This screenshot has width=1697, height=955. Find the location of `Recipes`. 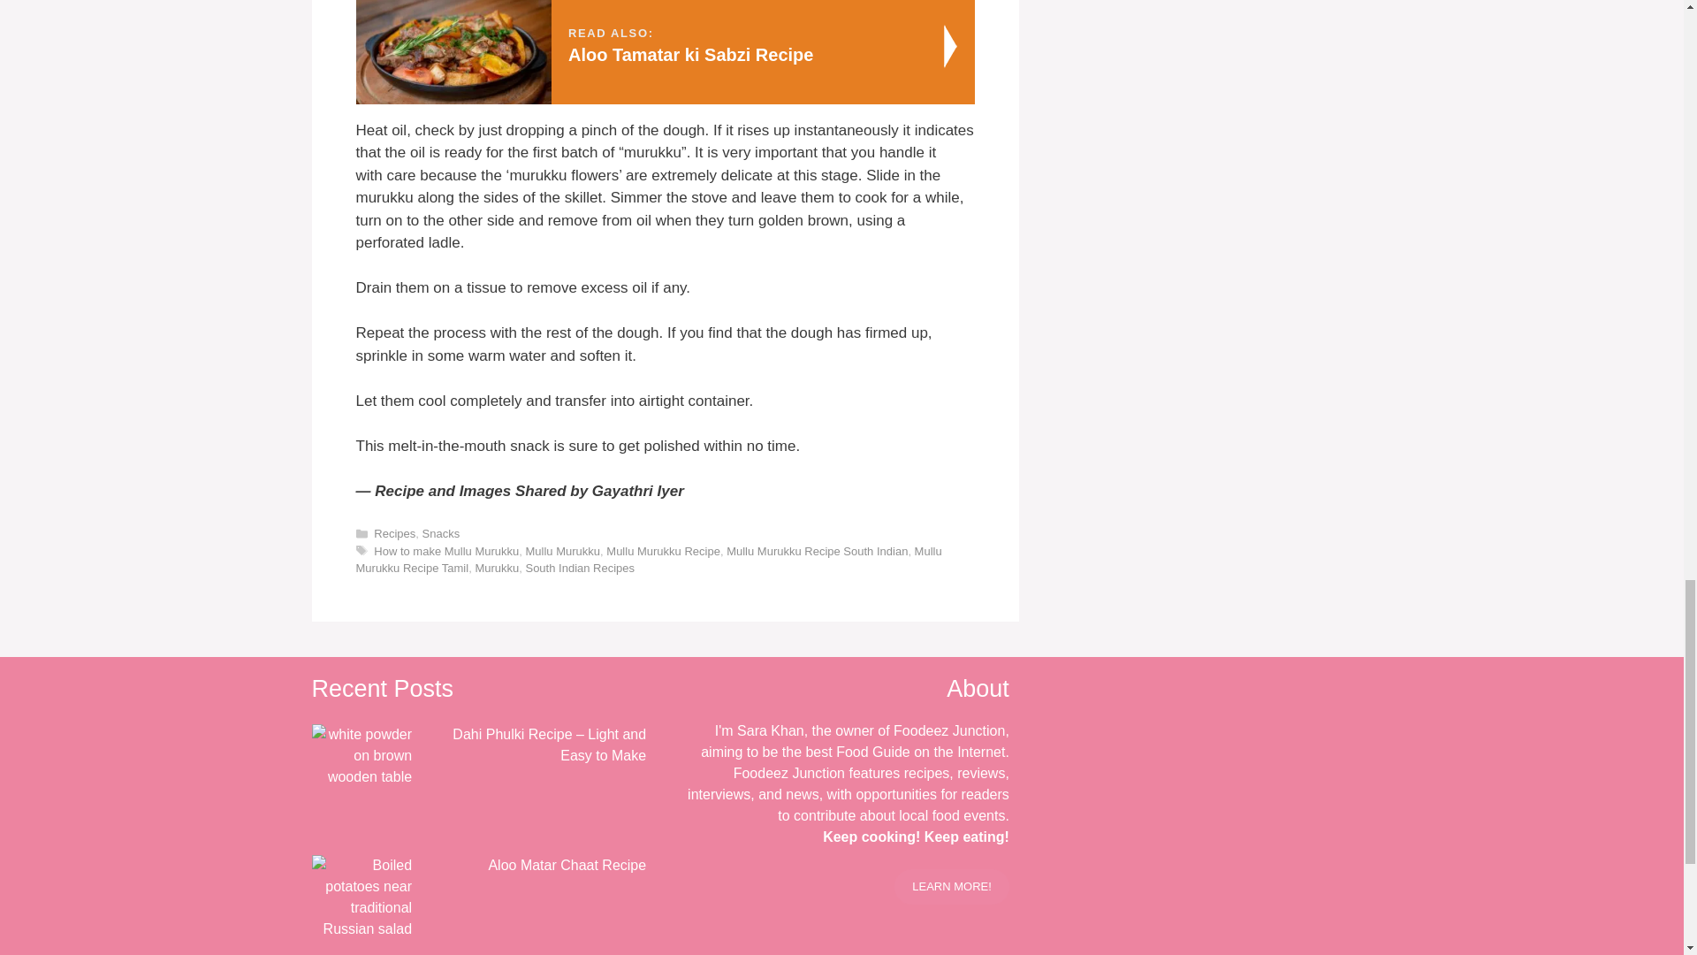

Recipes is located at coordinates (394, 534).